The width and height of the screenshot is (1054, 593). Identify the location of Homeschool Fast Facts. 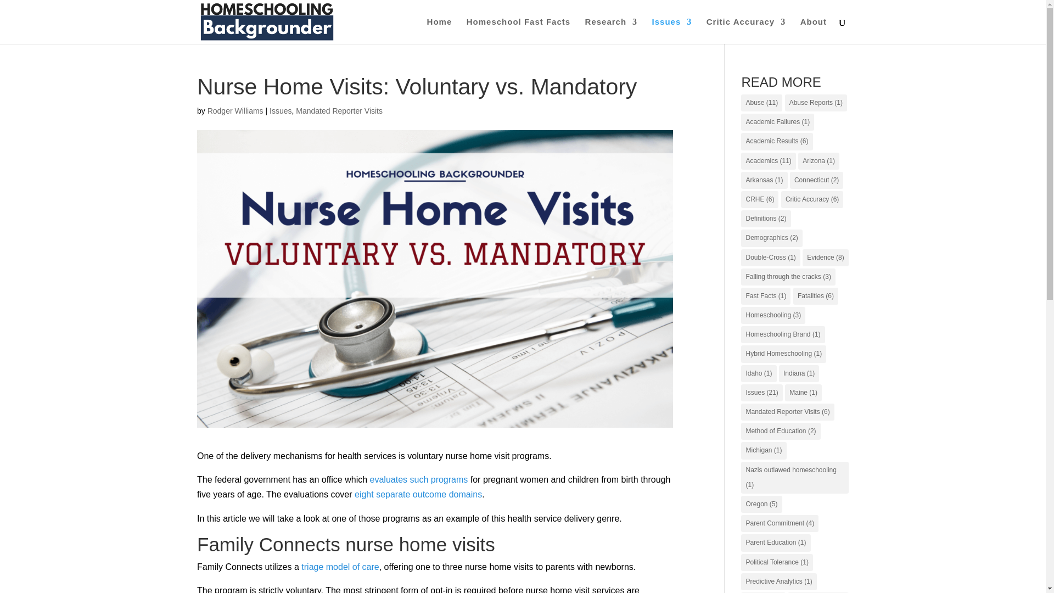
(518, 31).